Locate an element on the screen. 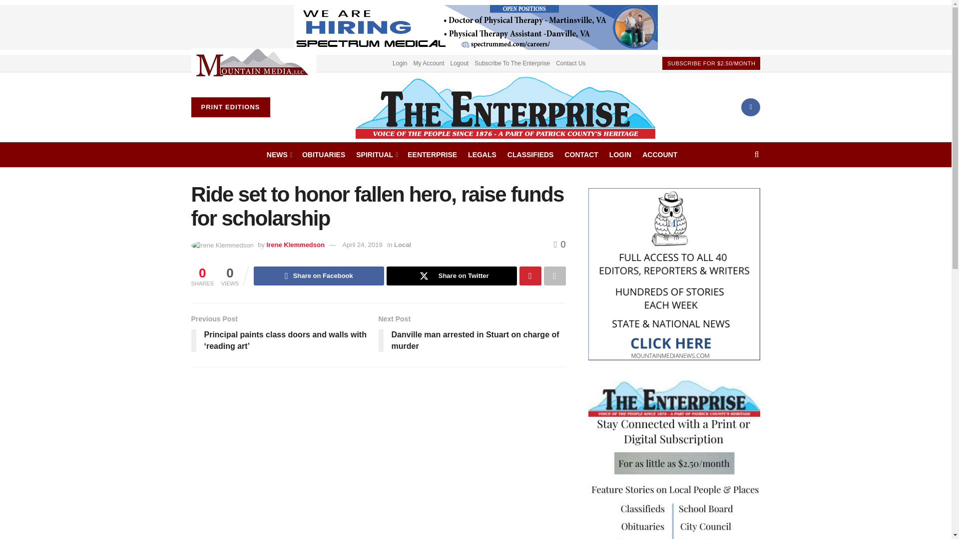 This screenshot has height=539, width=959. Contact Us is located at coordinates (570, 63).